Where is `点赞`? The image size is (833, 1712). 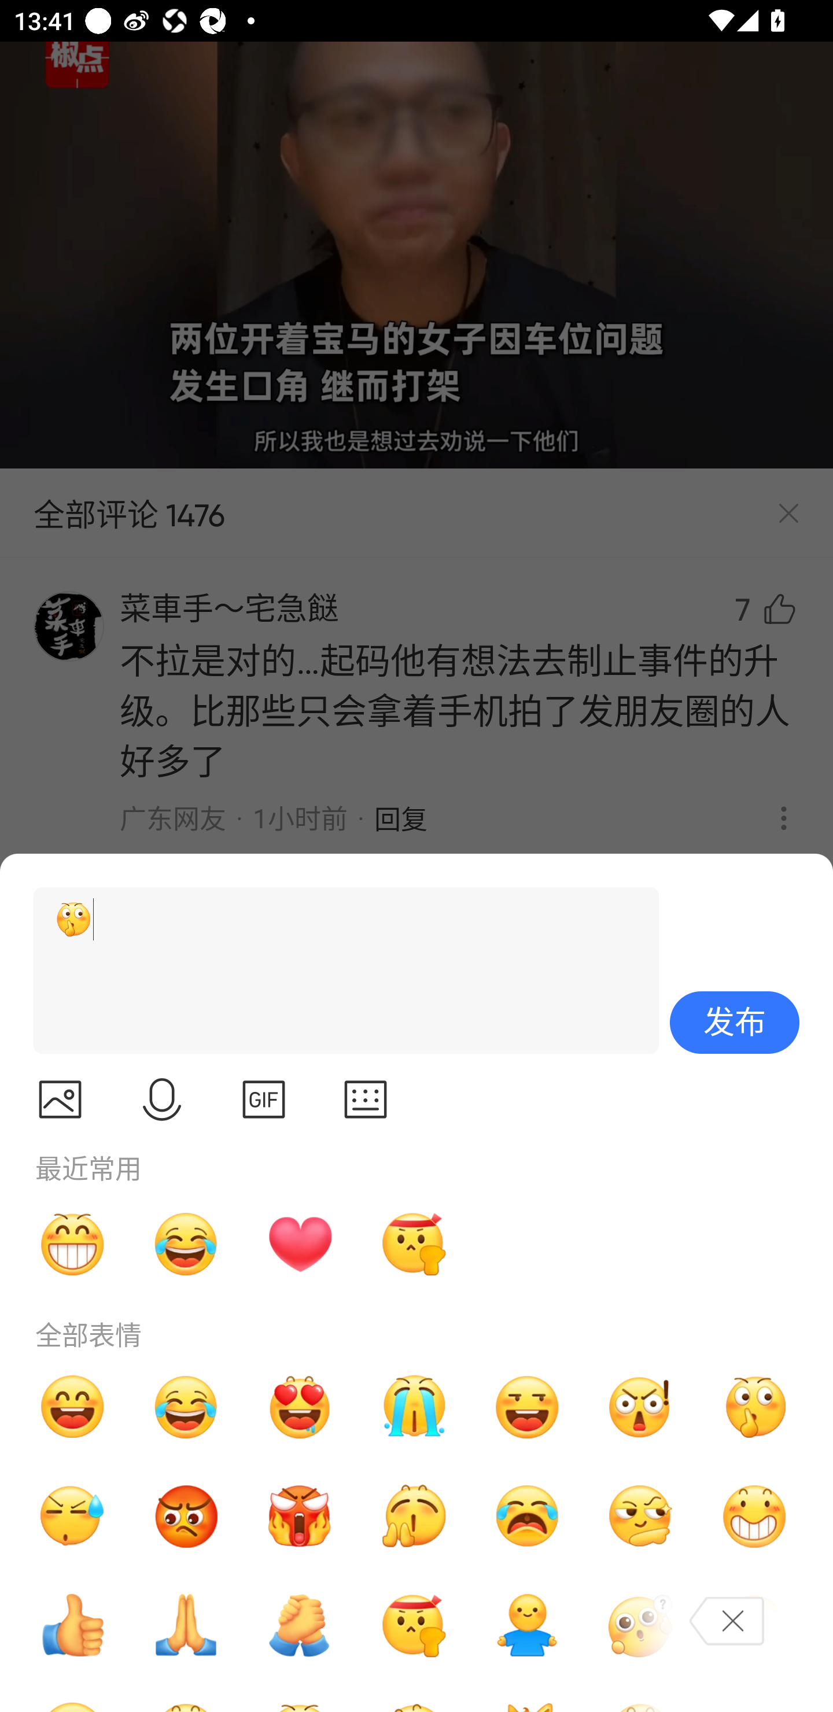 点赞 is located at coordinates (72, 1625).